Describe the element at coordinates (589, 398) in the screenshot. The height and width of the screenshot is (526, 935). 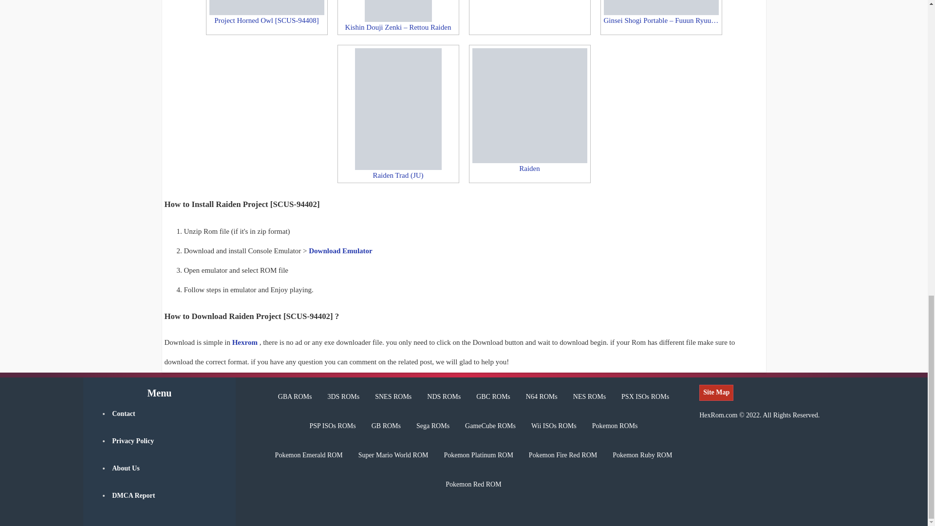
I see `NES ROMs` at that location.